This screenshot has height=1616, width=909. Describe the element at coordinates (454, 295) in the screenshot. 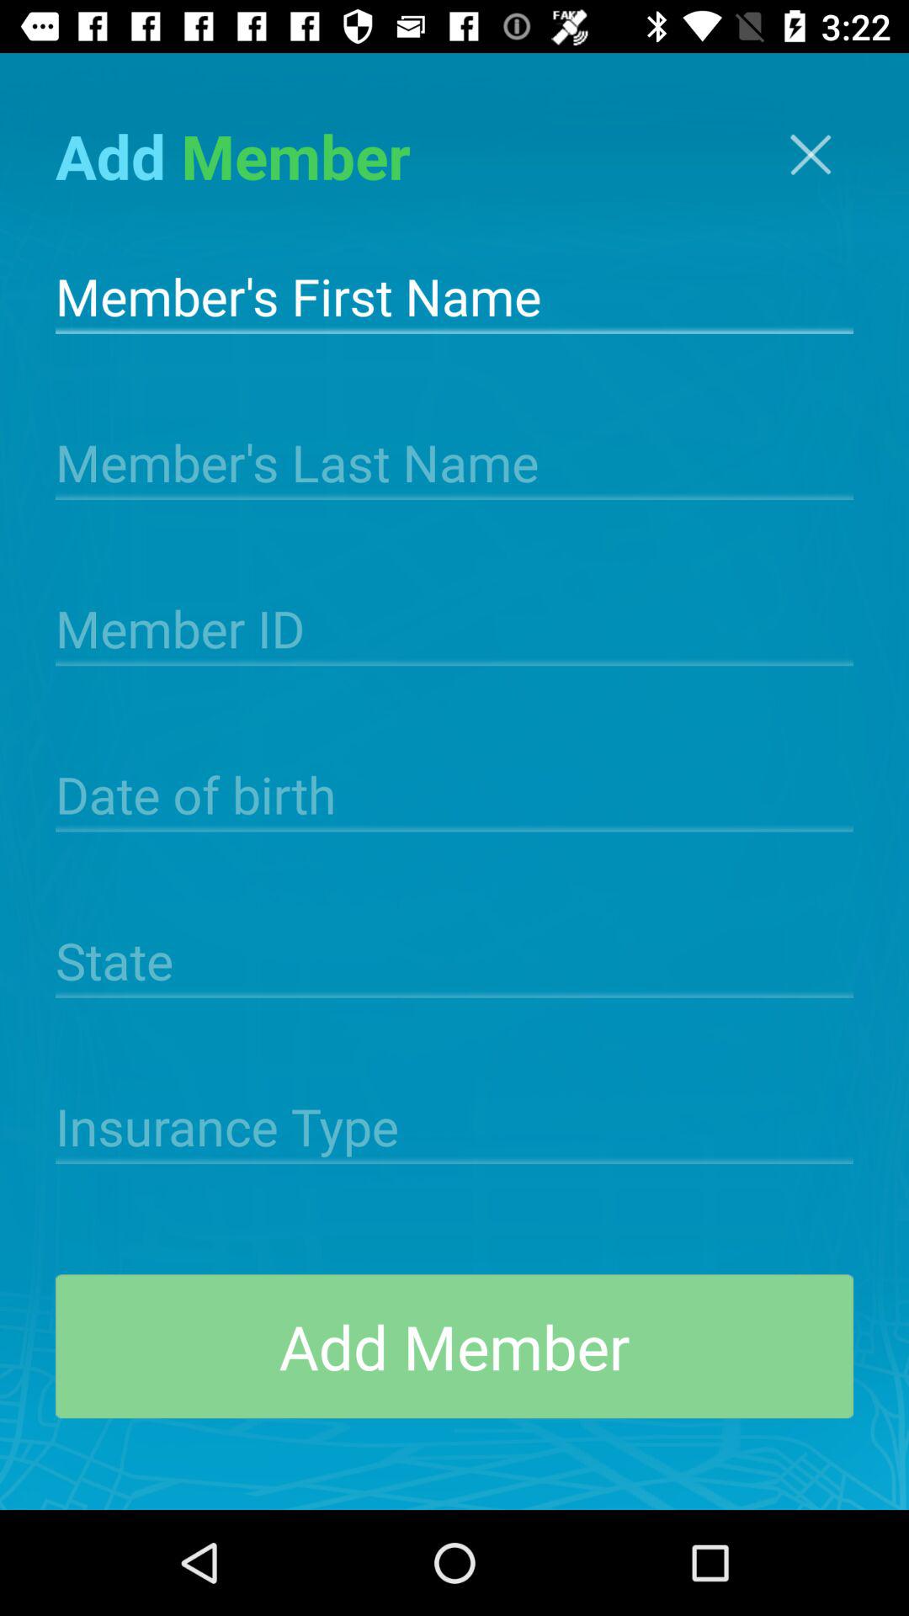

I see `go to name` at that location.